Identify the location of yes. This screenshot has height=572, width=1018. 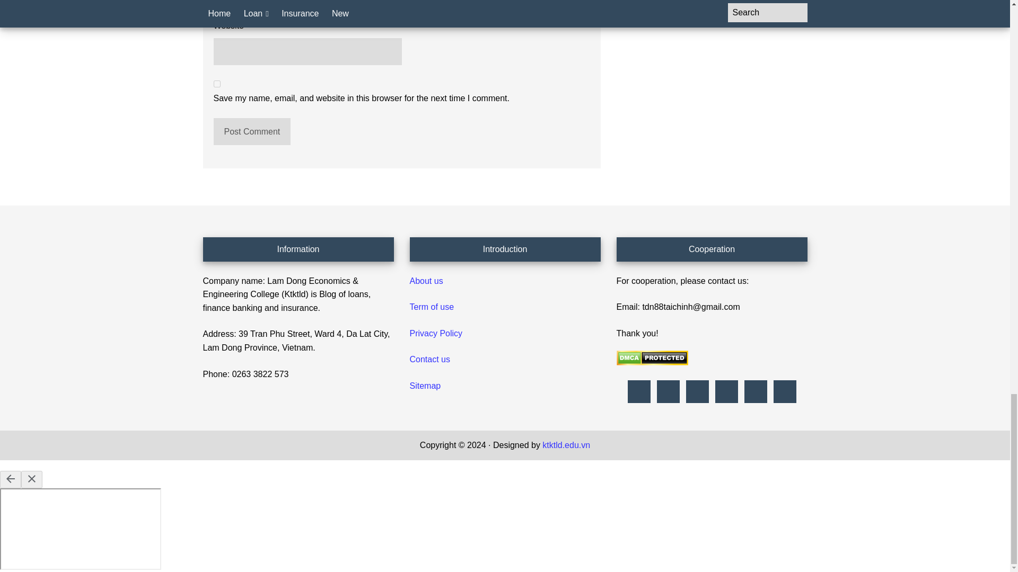
(216, 84).